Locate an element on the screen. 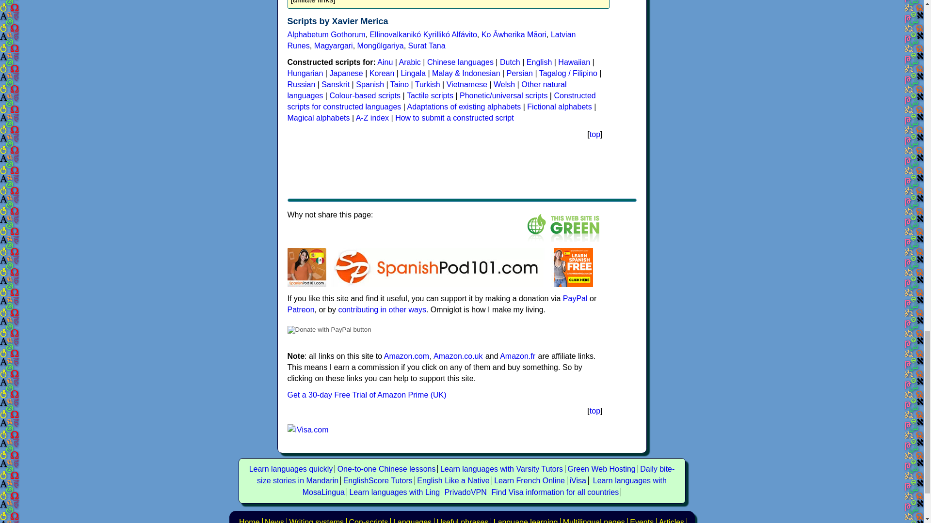 The width and height of the screenshot is (931, 523). PayPal - The safer, easier way to pay online! is located at coordinates (329, 329).